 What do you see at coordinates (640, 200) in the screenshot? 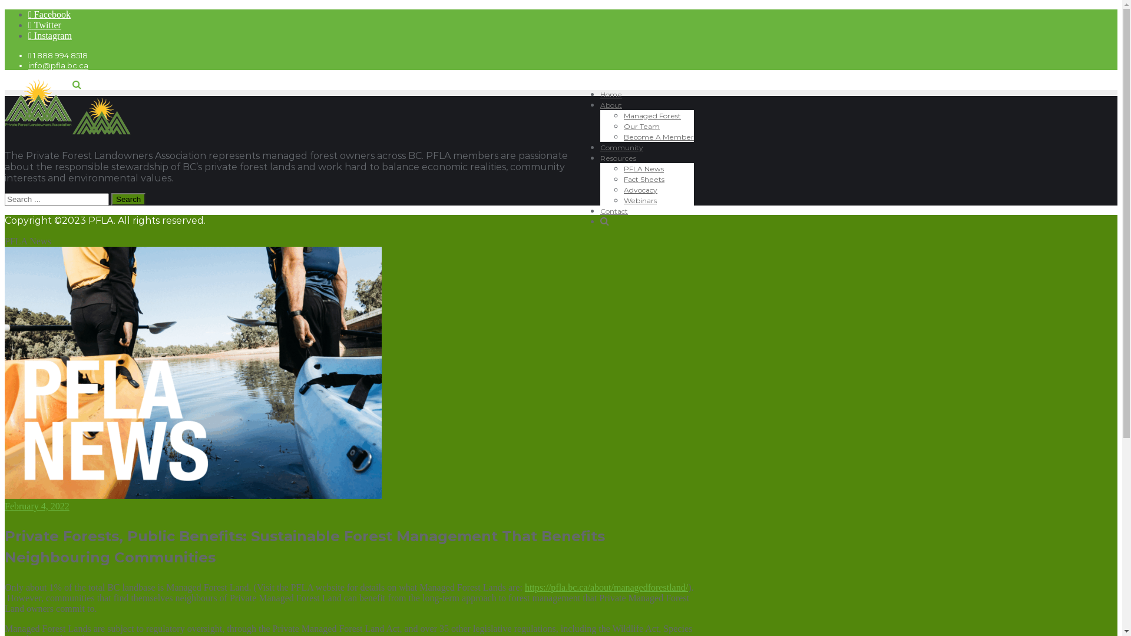
I see `Webinars` at bounding box center [640, 200].